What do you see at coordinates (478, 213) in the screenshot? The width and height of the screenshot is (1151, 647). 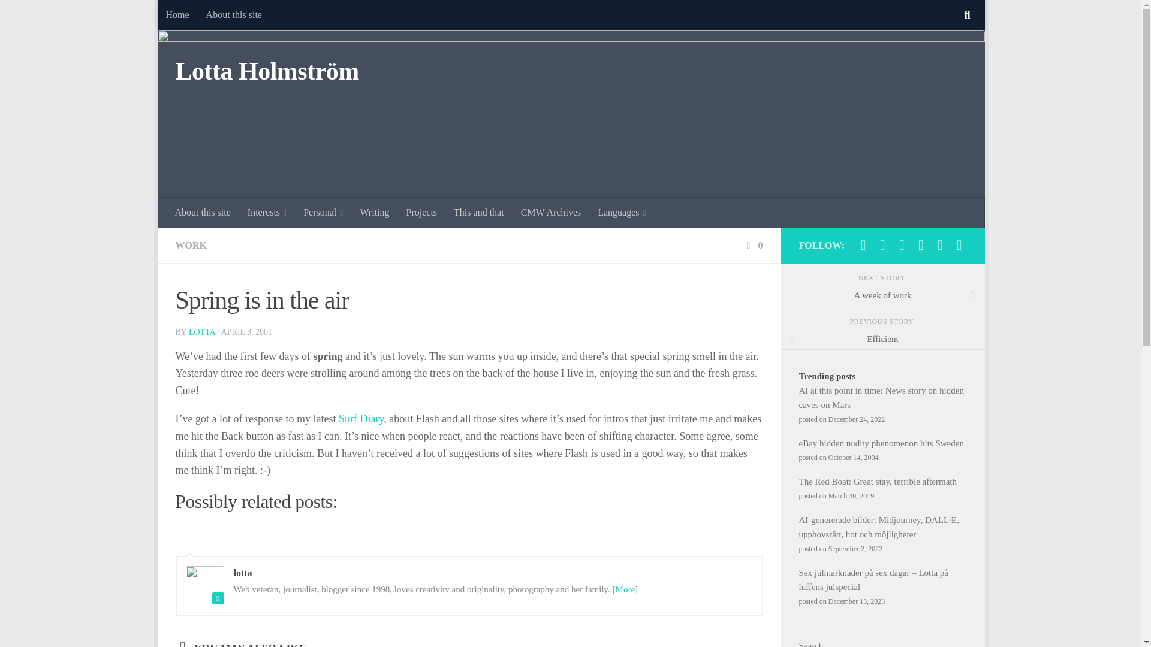 I see `This and that` at bounding box center [478, 213].